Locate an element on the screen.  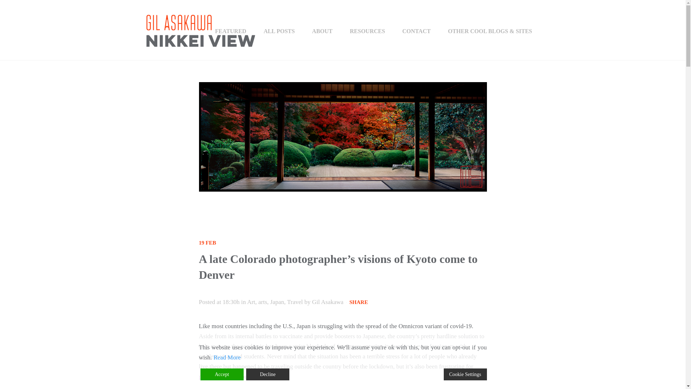
Japan is located at coordinates (277, 302).